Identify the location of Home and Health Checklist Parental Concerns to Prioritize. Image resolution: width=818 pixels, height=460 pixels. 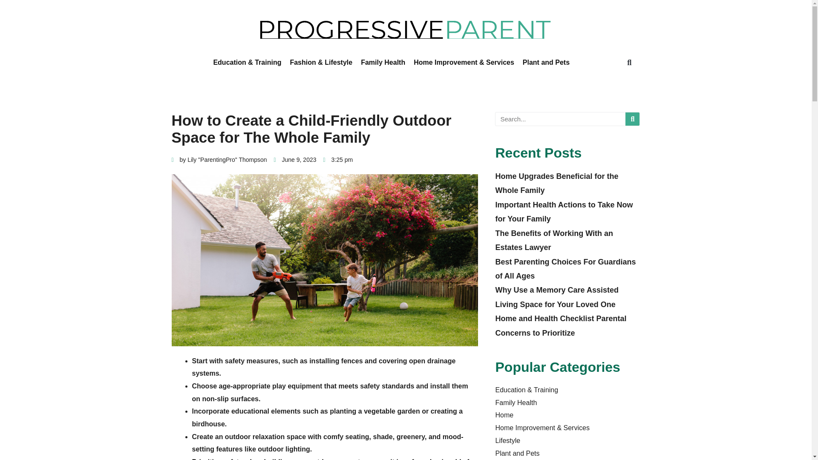
(561, 325).